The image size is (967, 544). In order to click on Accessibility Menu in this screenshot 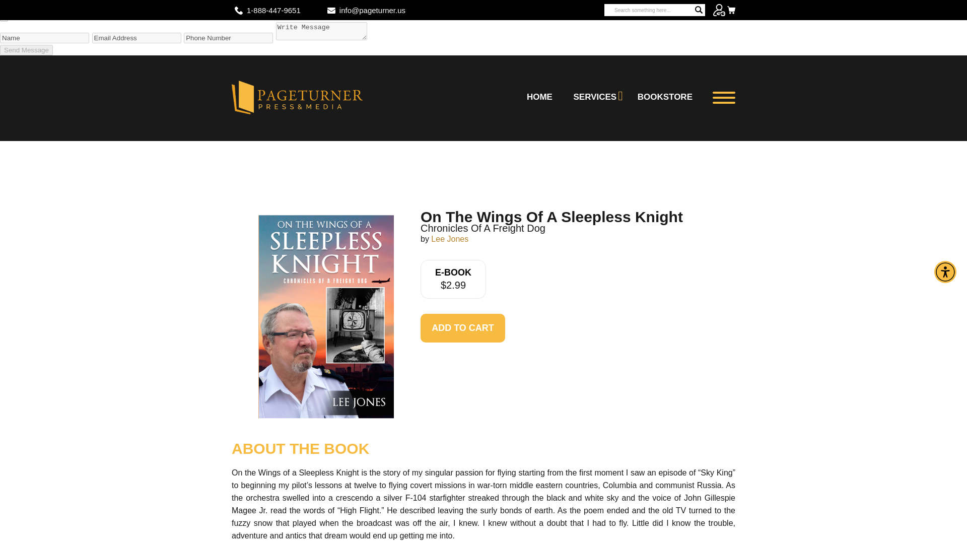, I will do `click(945, 272)`.